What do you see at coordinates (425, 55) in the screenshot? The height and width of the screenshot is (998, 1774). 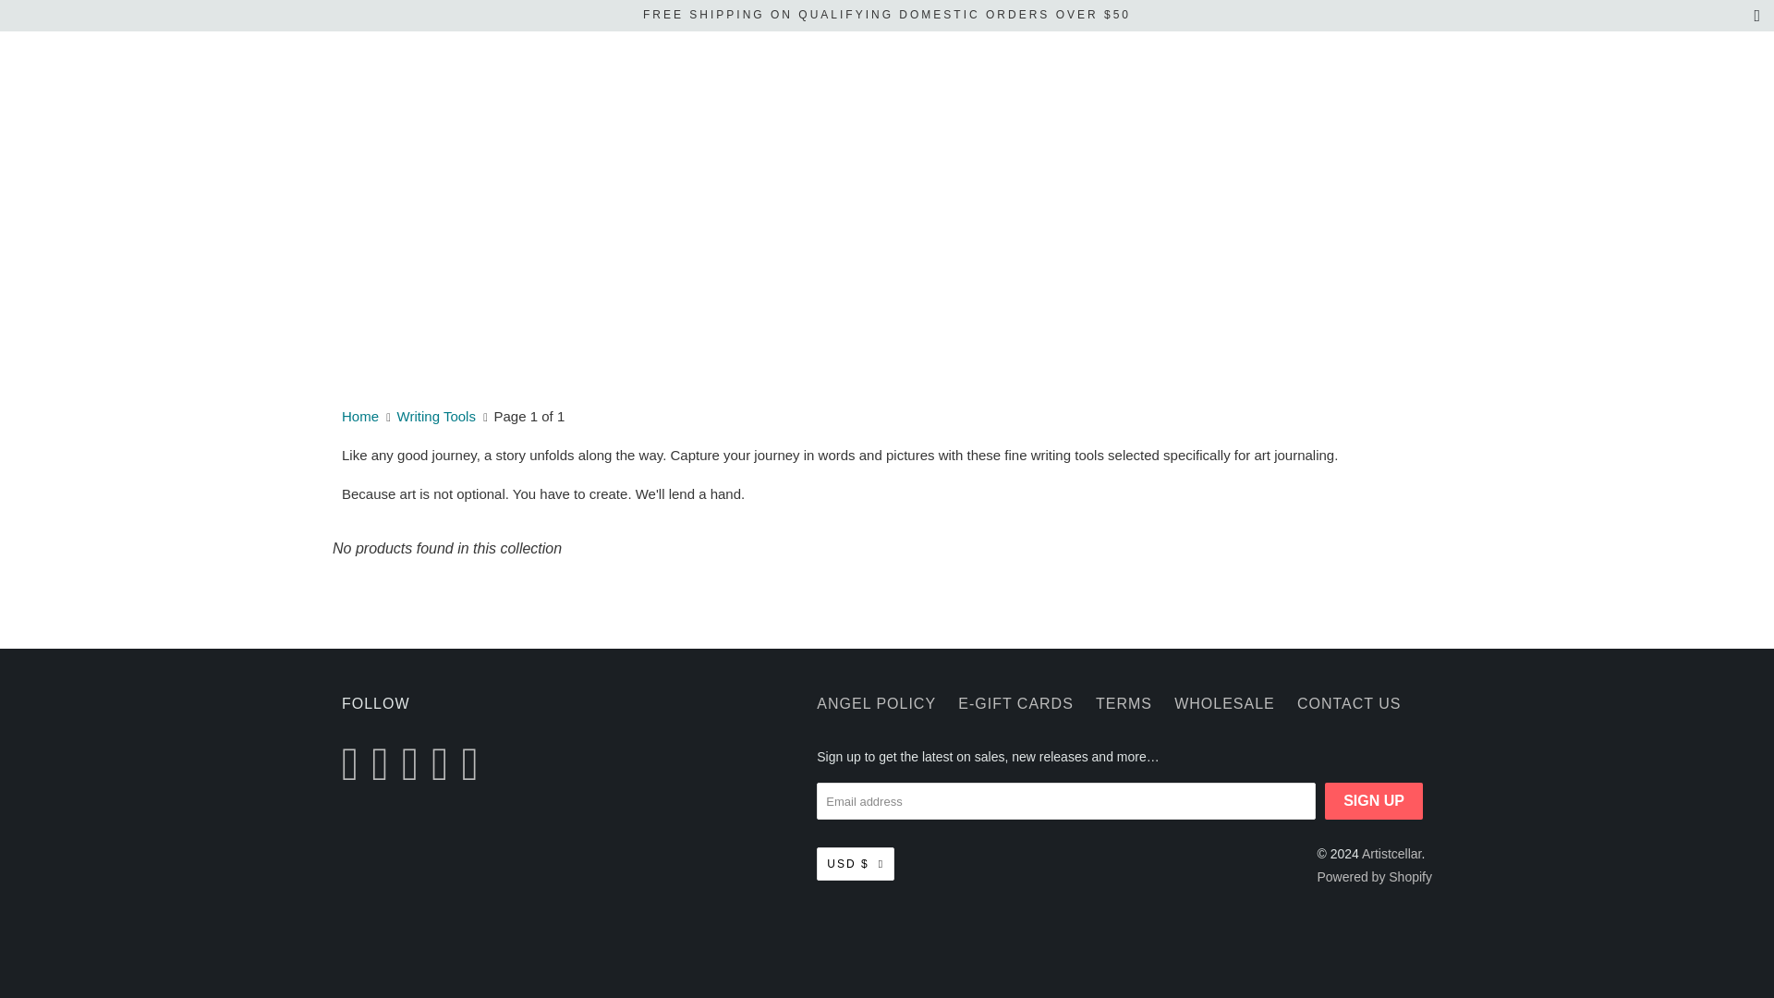 I see `Artistcellar` at bounding box center [425, 55].